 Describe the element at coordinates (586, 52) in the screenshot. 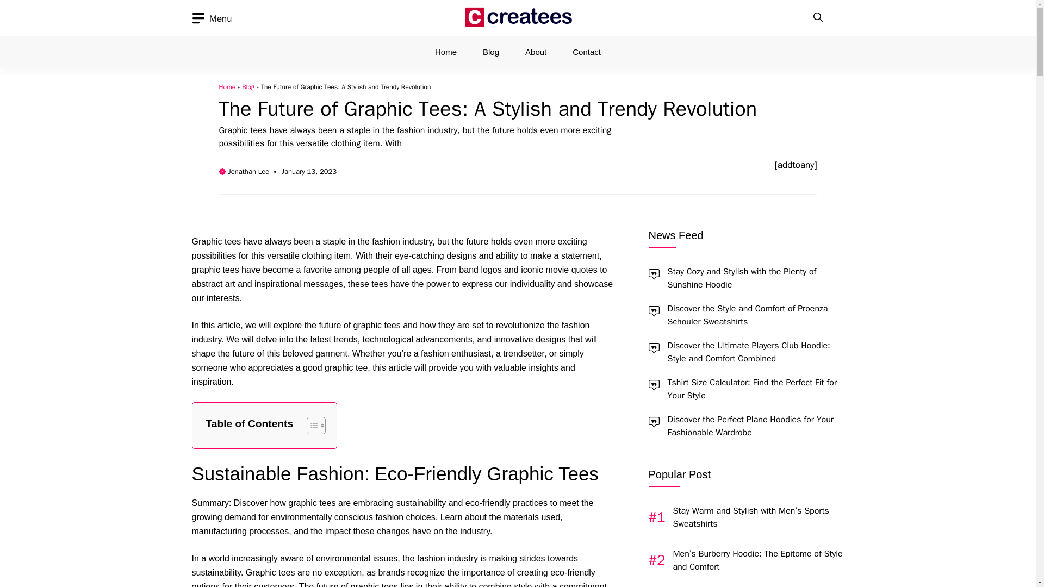

I see `Contact` at that location.